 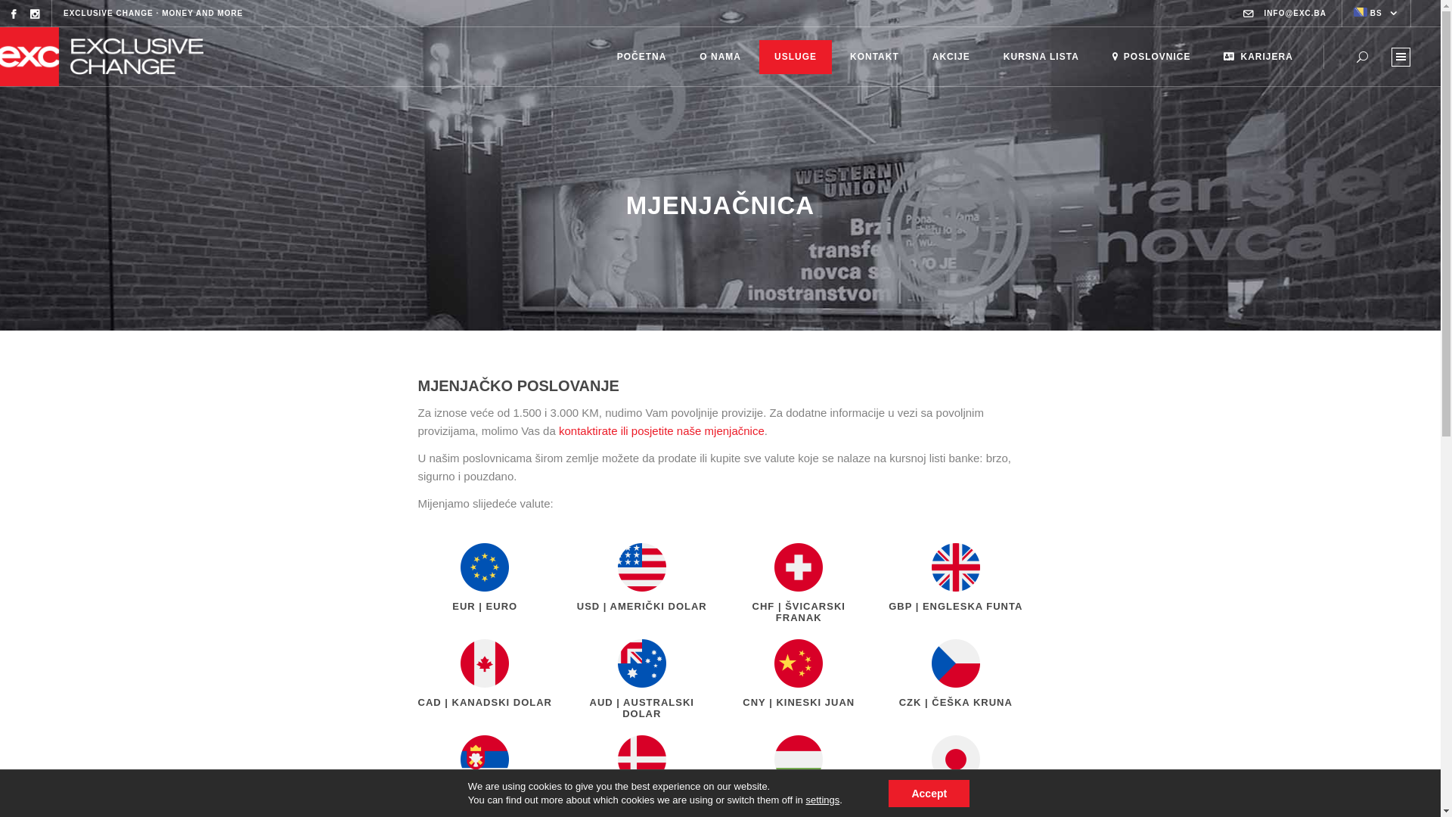 I want to click on czech-republic, so click(x=956, y=663).